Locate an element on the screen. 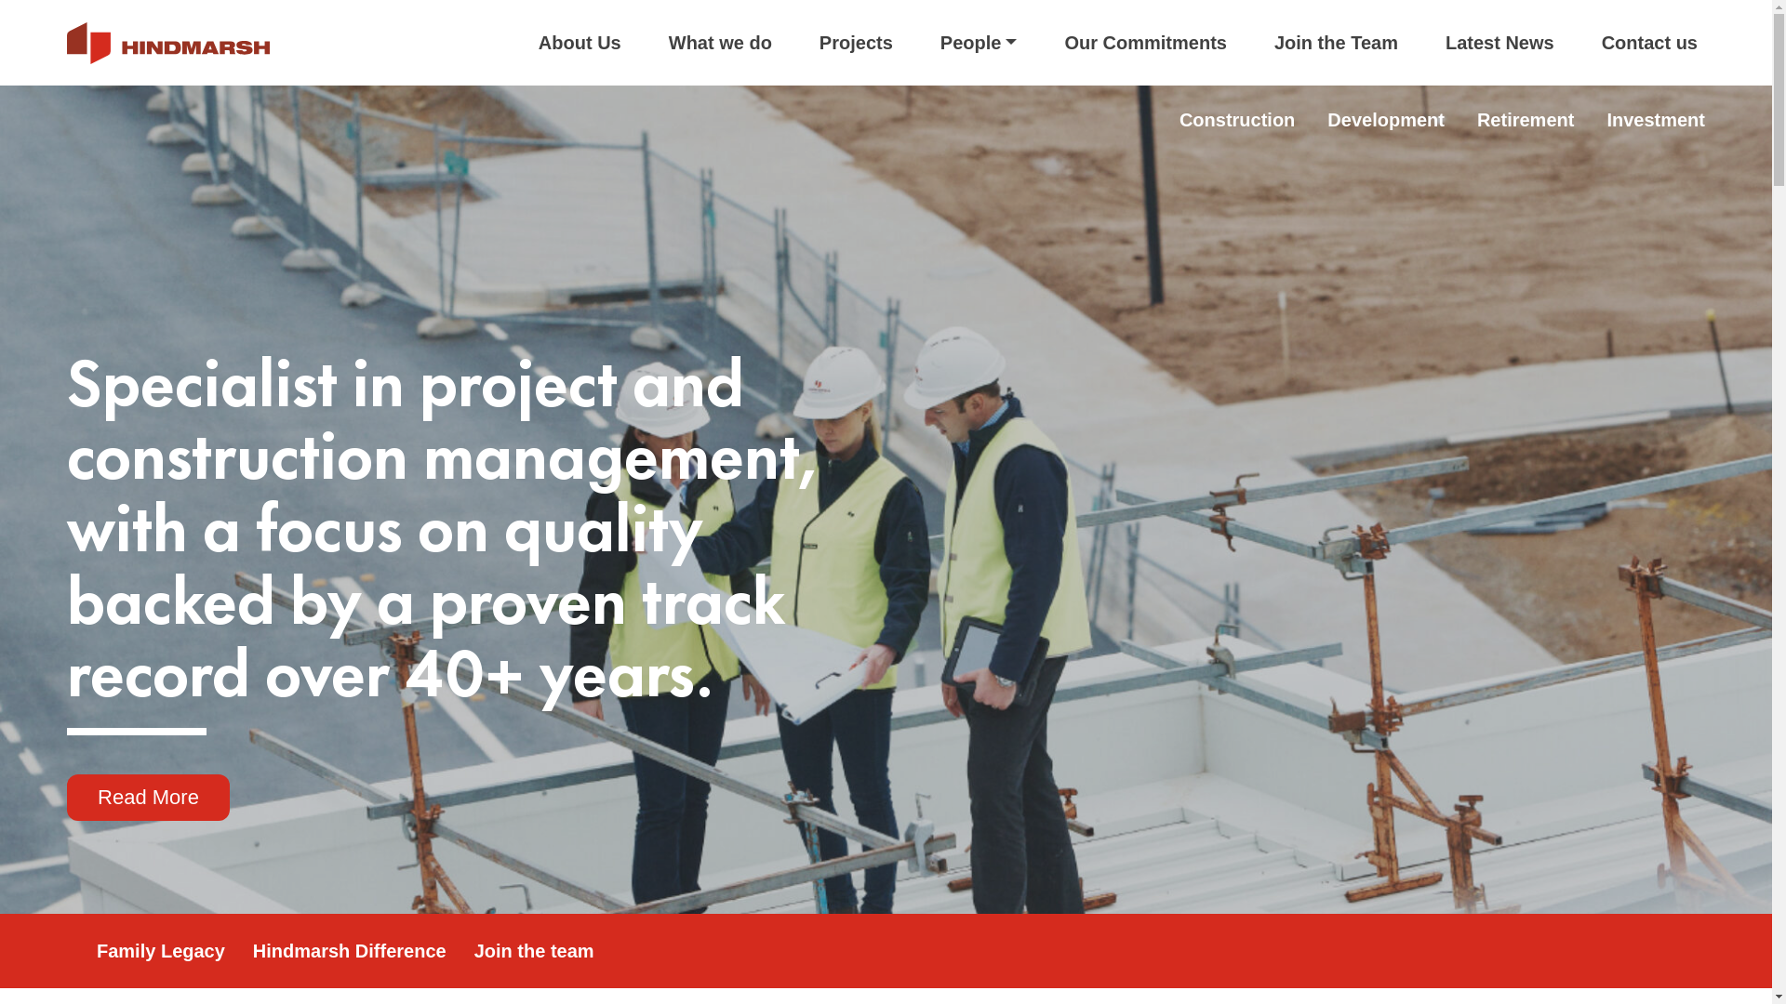 The width and height of the screenshot is (1786, 1004). Contact us is located at coordinates (1650, 43).